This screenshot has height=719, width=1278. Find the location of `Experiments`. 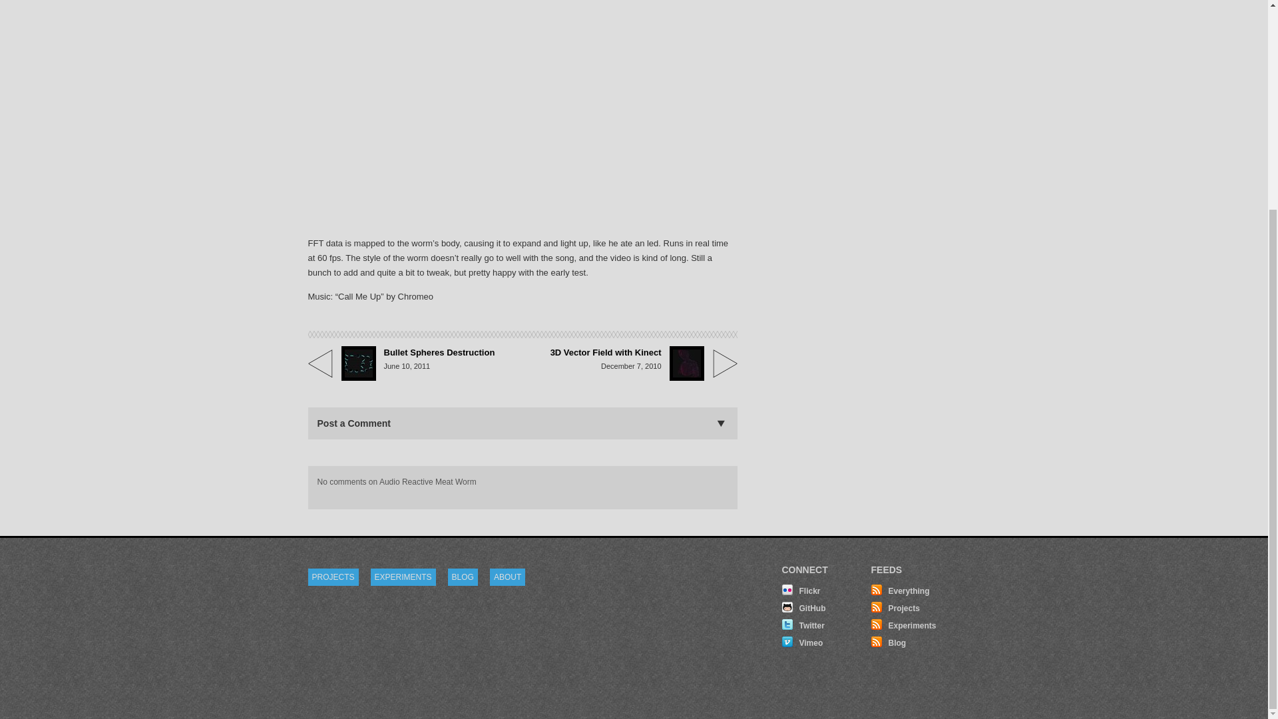

Experiments is located at coordinates (903, 624).